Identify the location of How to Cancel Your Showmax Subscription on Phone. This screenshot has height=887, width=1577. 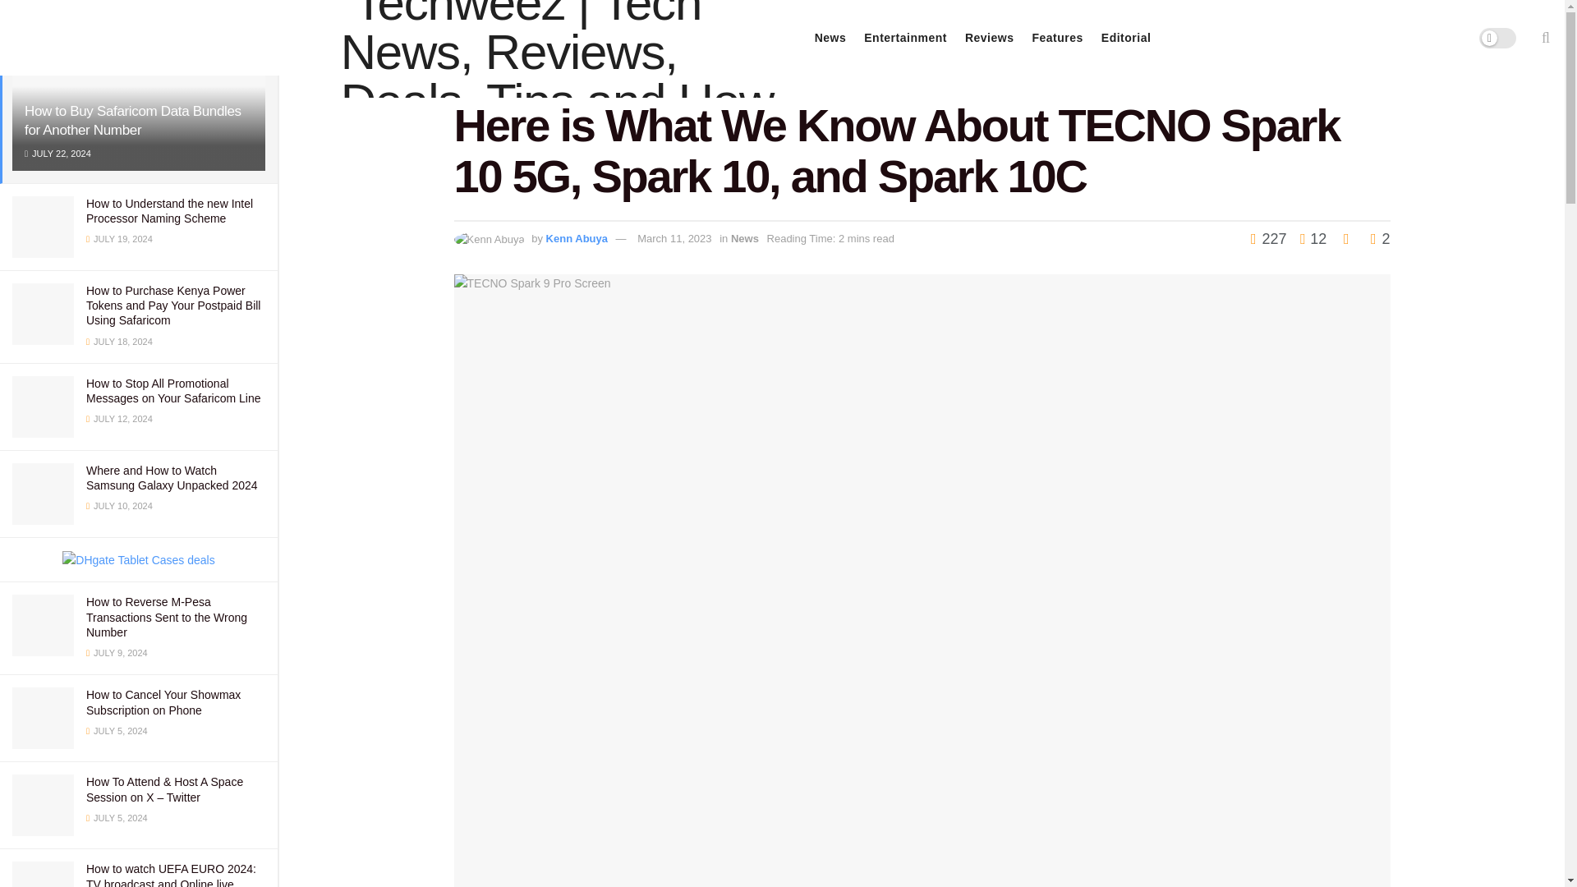
(163, 701).